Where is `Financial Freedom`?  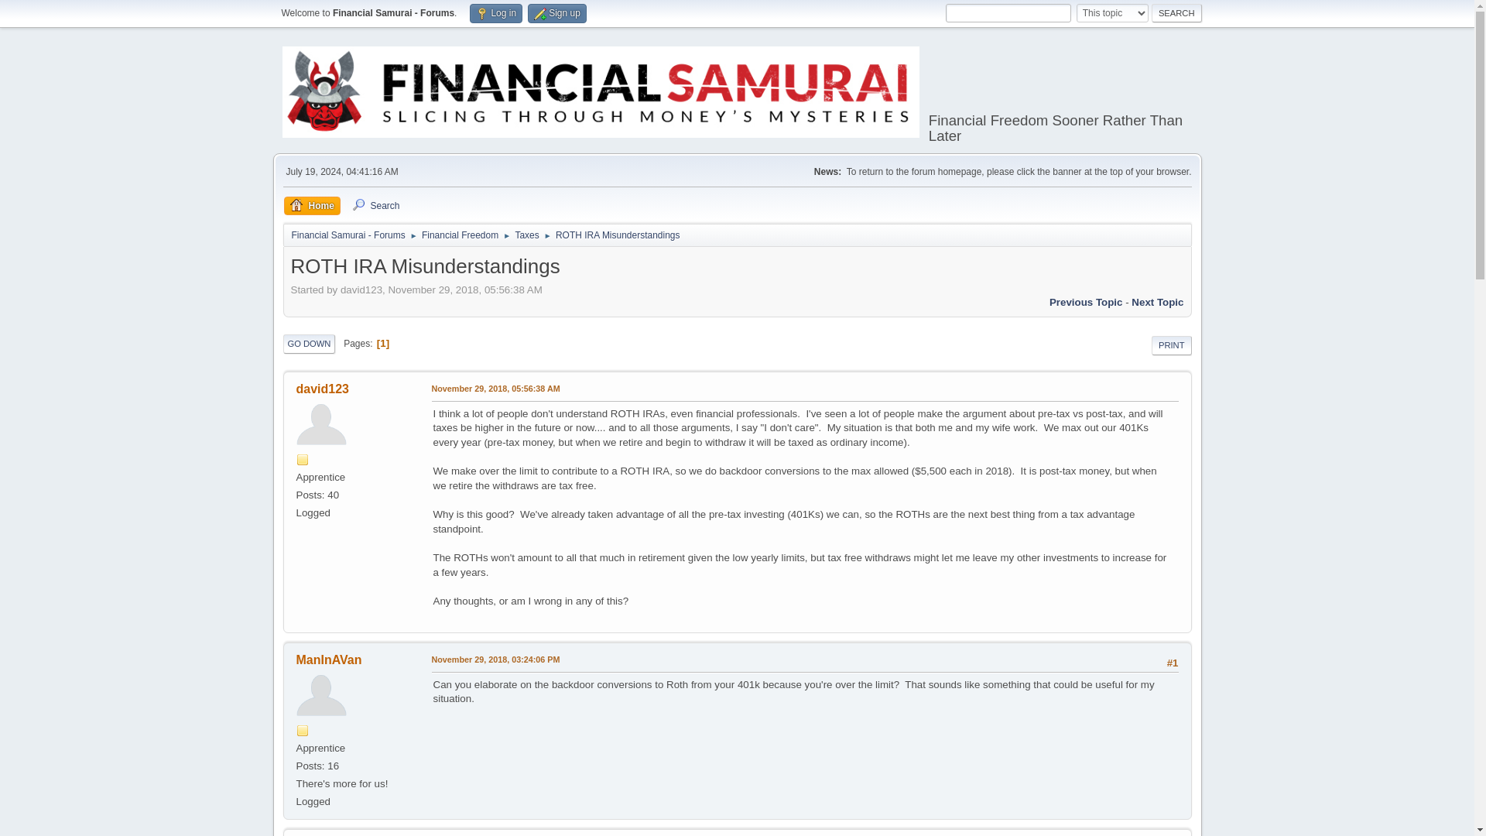 Financial Freedom is located at coordinates (460, 232).